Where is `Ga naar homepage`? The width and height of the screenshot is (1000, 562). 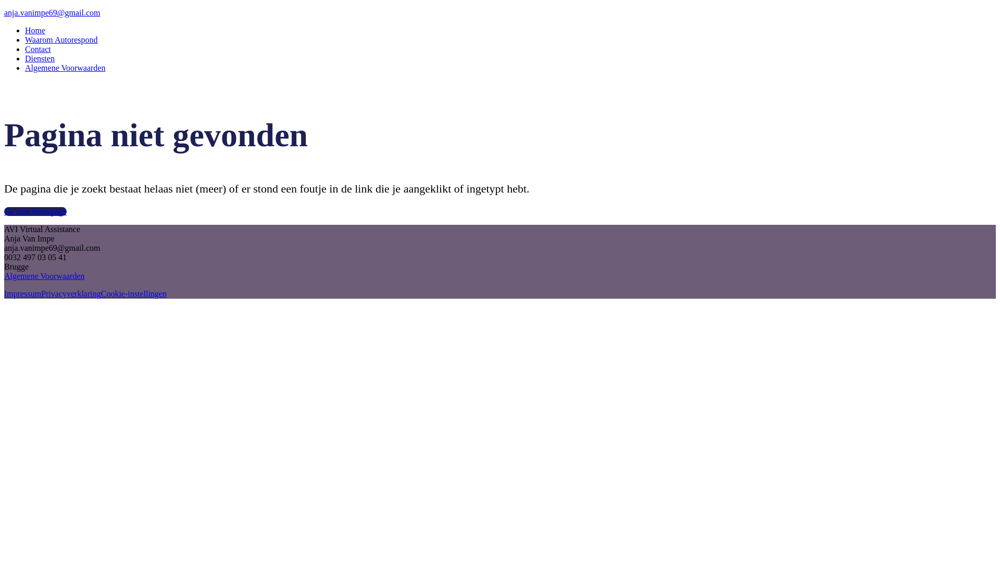
Ga naar homepage is located at coordinates (35, 211).